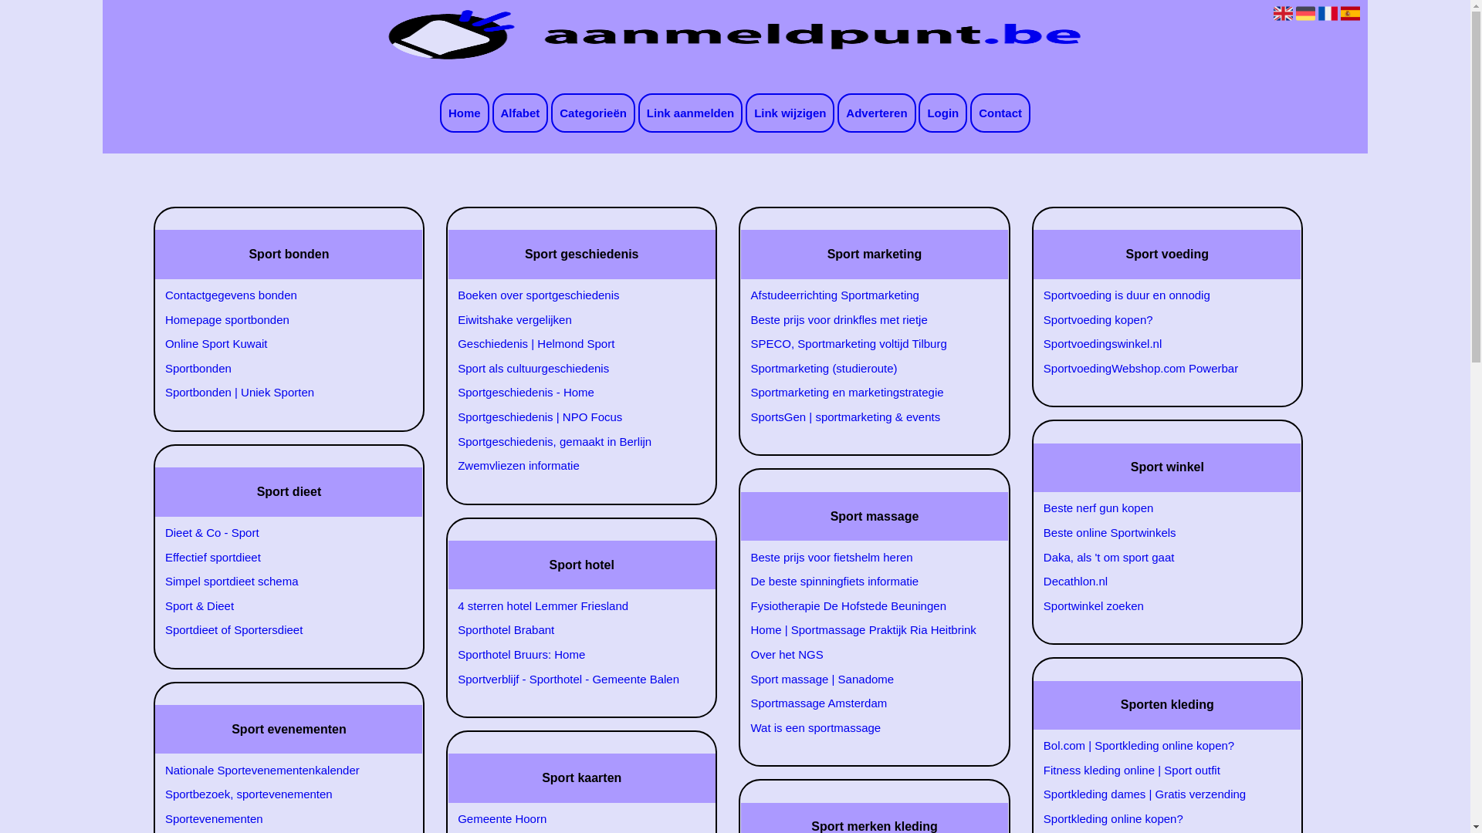 This screenshot has width=1482, height=833. Describe the element at coordinates (280, 369) in the screenshot. I see `Sportbonden` at that location.